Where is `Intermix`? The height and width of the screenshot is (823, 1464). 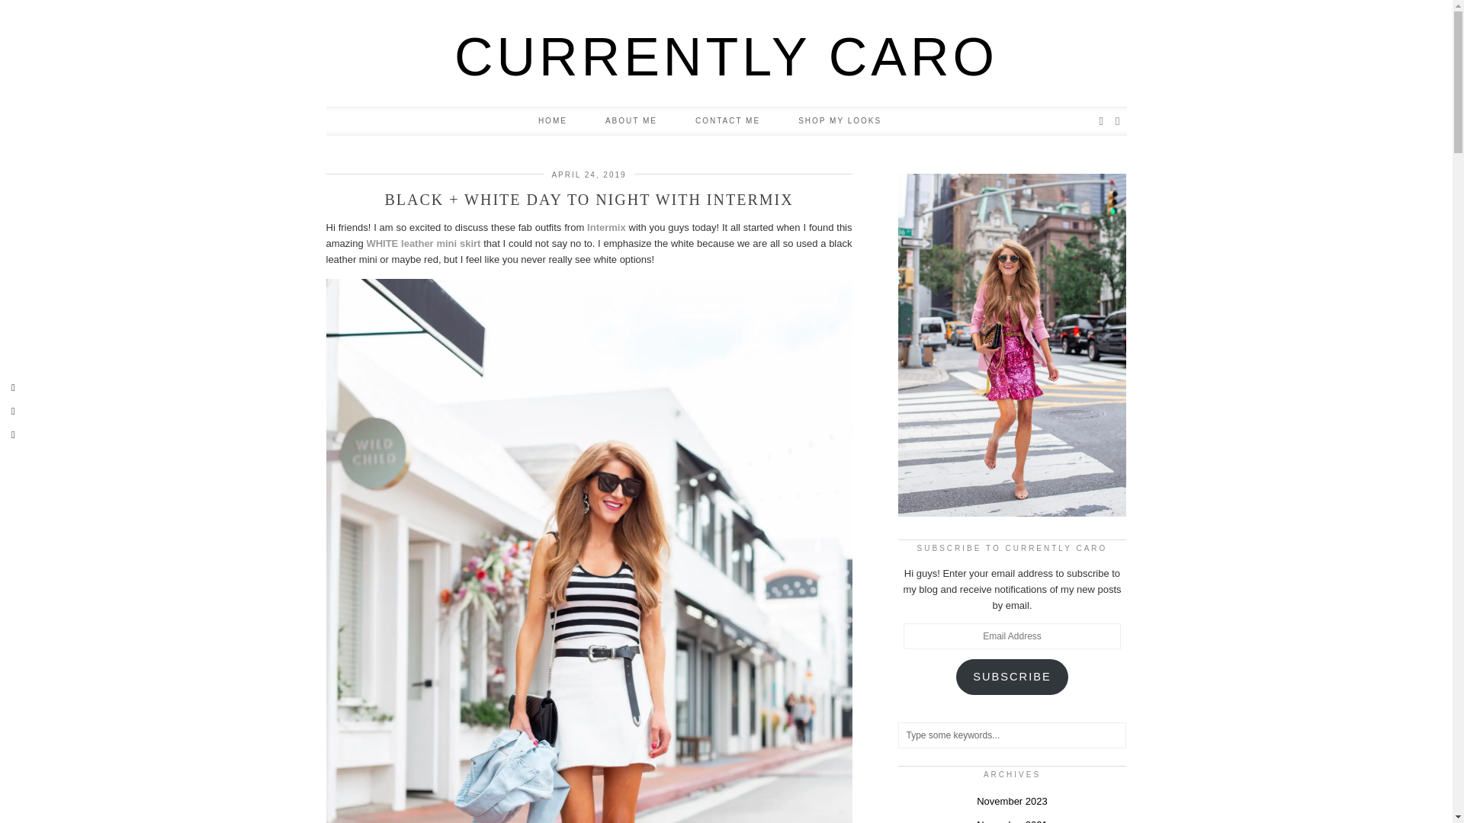 Intermix is located at coordinates (606, 227).